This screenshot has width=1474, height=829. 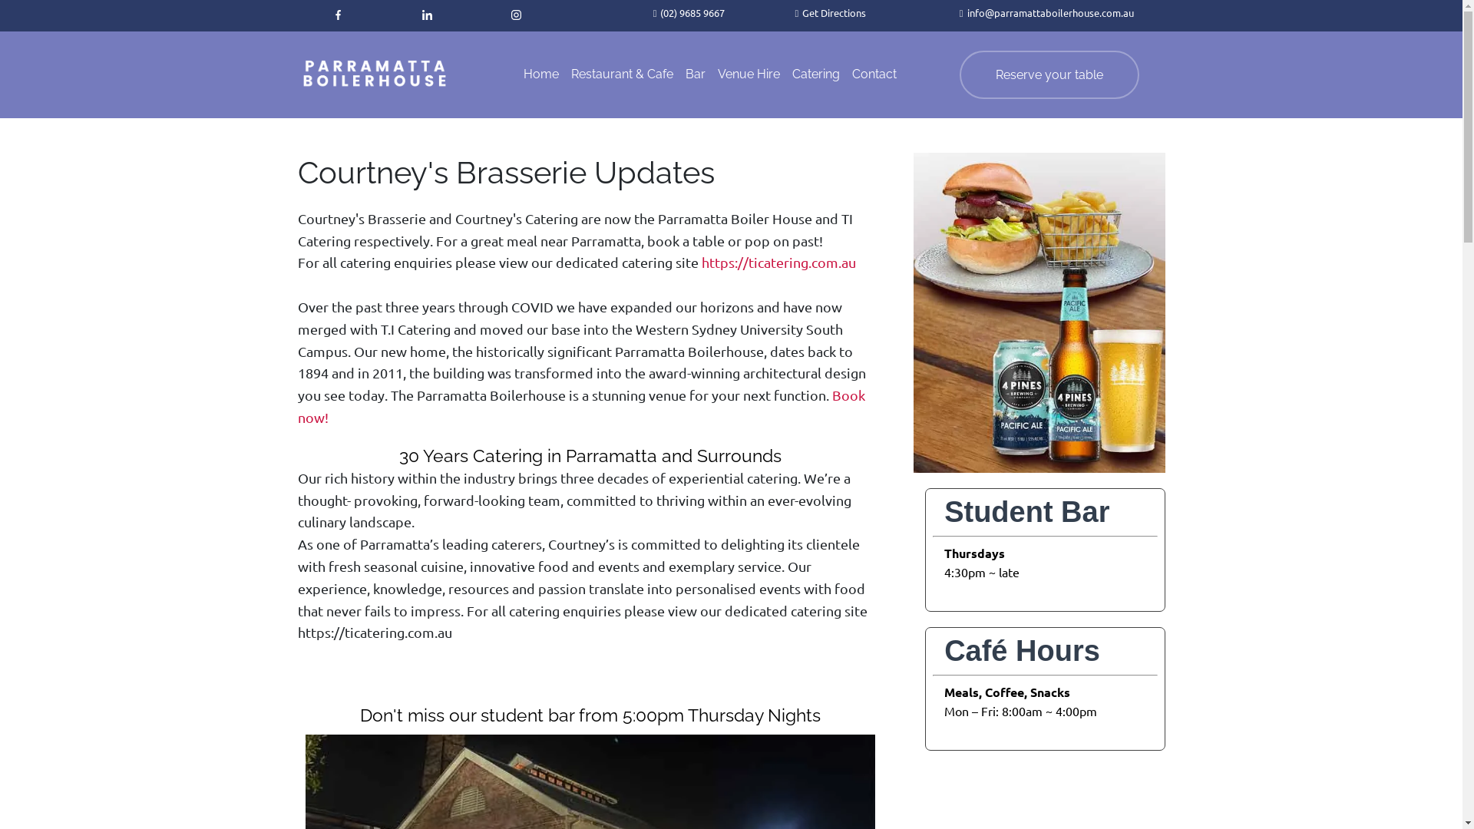 What do you see at coordinates (834, 12) in the screenshot?
I see `Get Directions` at bounding box center [834, 12].